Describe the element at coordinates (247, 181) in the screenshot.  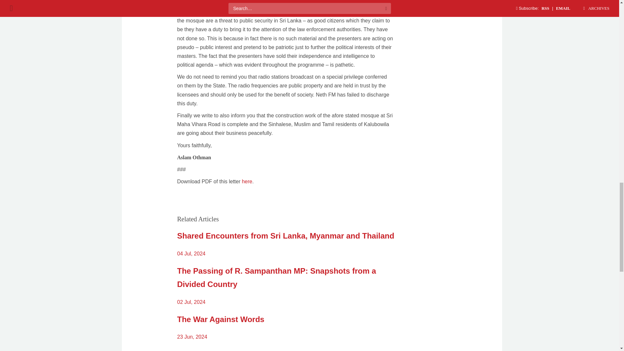
I see `here` at that location.